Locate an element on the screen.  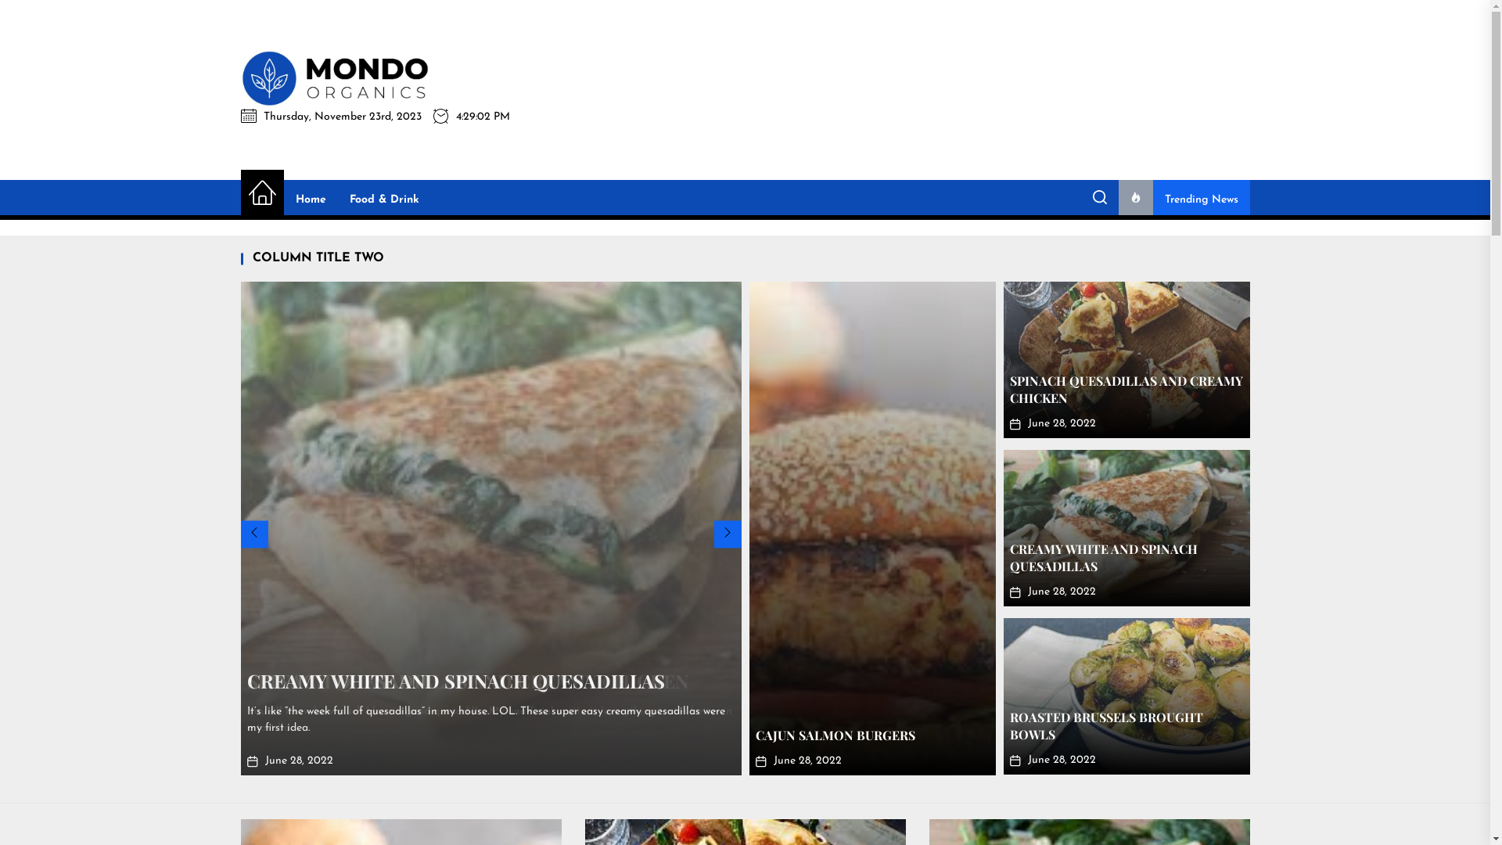
June 28, 2022 is located at coordinates (299, 760).